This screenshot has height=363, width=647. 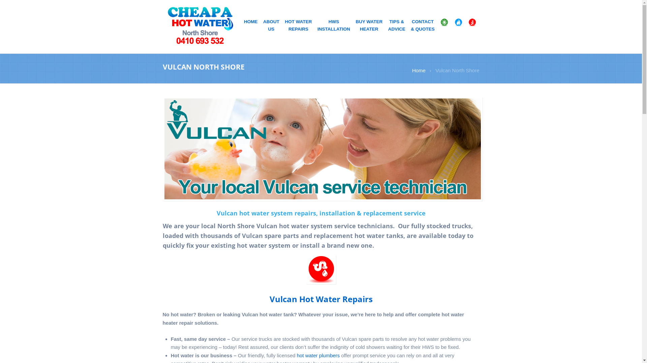 What do you see at coordinates (251, 23) in the screenshot?
I see `HOME` at bounding box center [251, 23].